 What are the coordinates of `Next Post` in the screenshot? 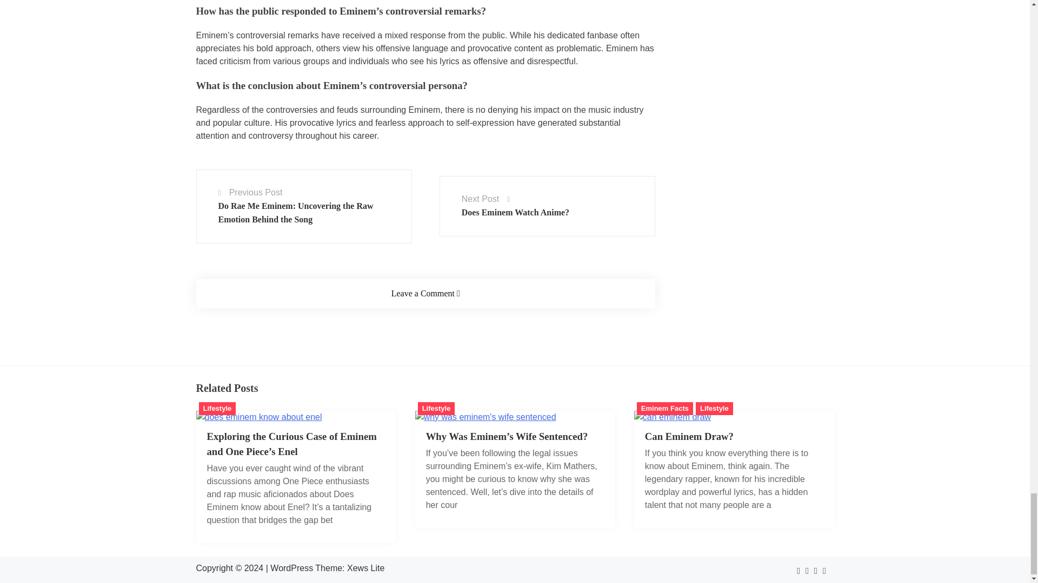 It's located at (480, 199).